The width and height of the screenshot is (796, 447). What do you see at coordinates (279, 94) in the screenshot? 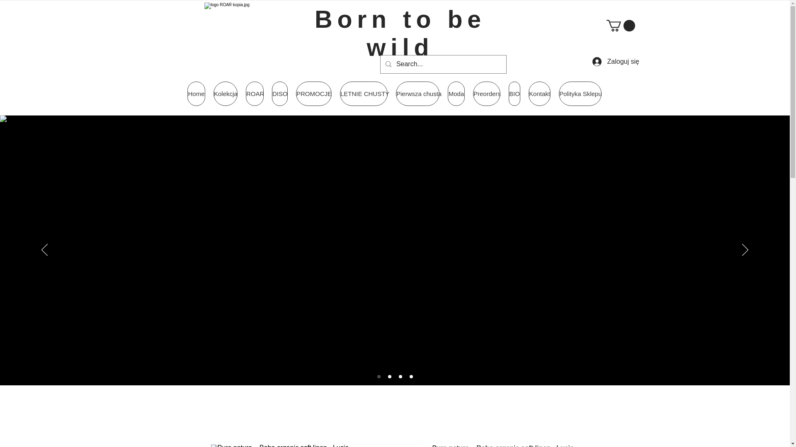
I see `DISO` at bounding box center [279, 94].